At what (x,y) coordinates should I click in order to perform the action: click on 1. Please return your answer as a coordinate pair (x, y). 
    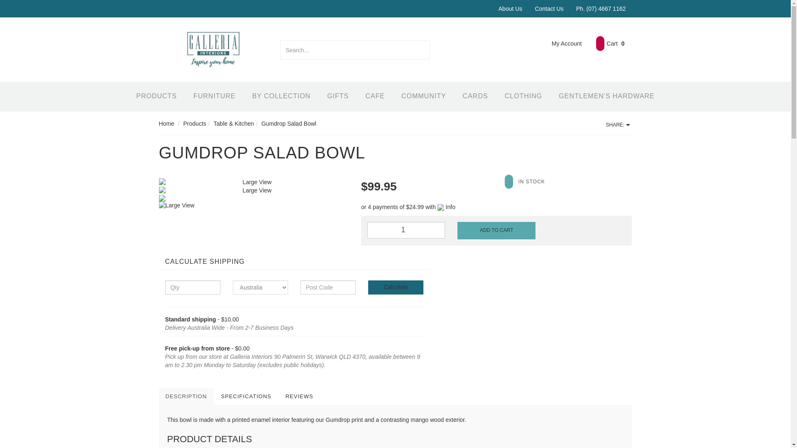
    Looking at the image, I should click on (406, 230).